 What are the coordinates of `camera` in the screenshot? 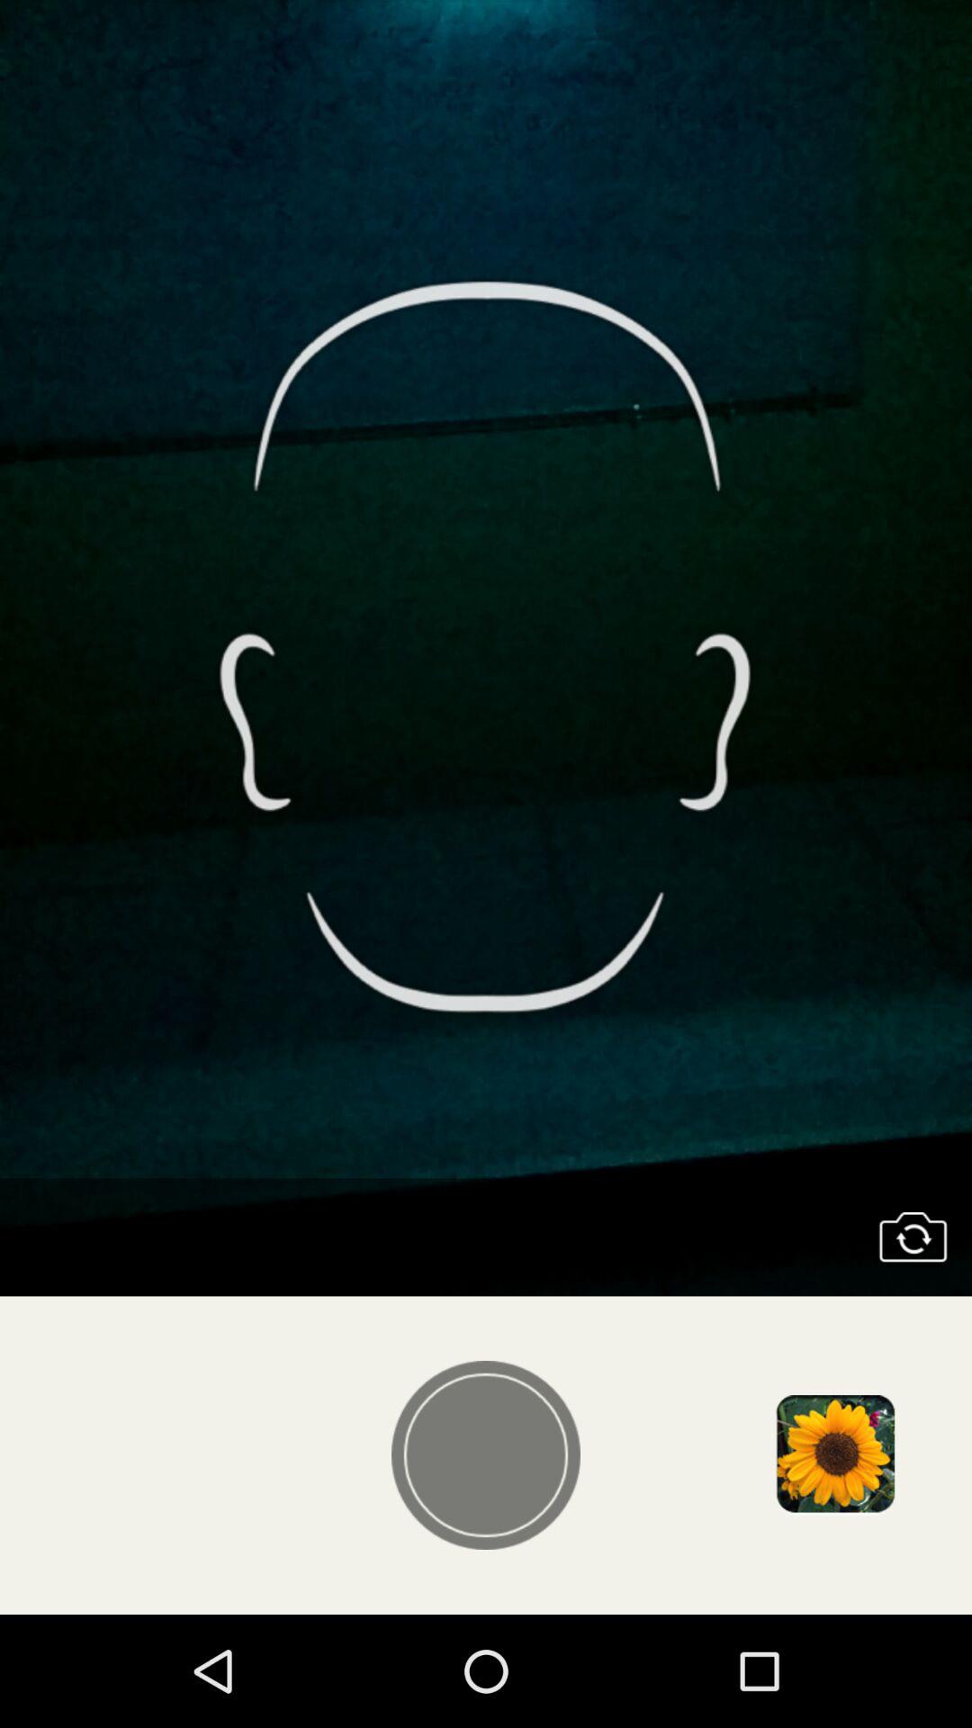 It's located at (913, 1237).